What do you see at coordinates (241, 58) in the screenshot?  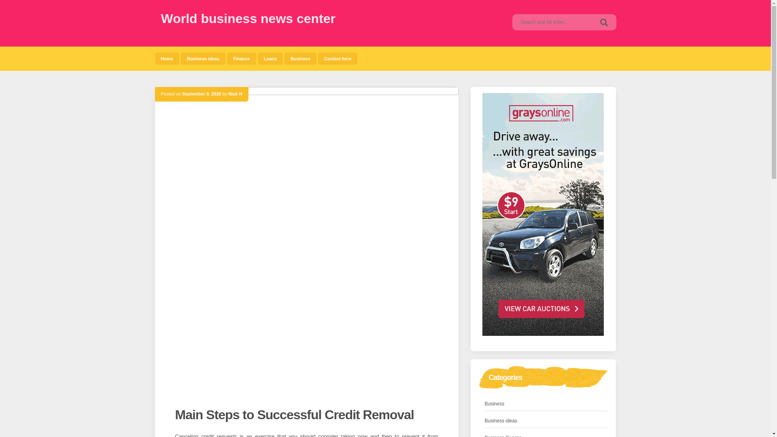 I see `Finance` at bounding box center [241, 58].